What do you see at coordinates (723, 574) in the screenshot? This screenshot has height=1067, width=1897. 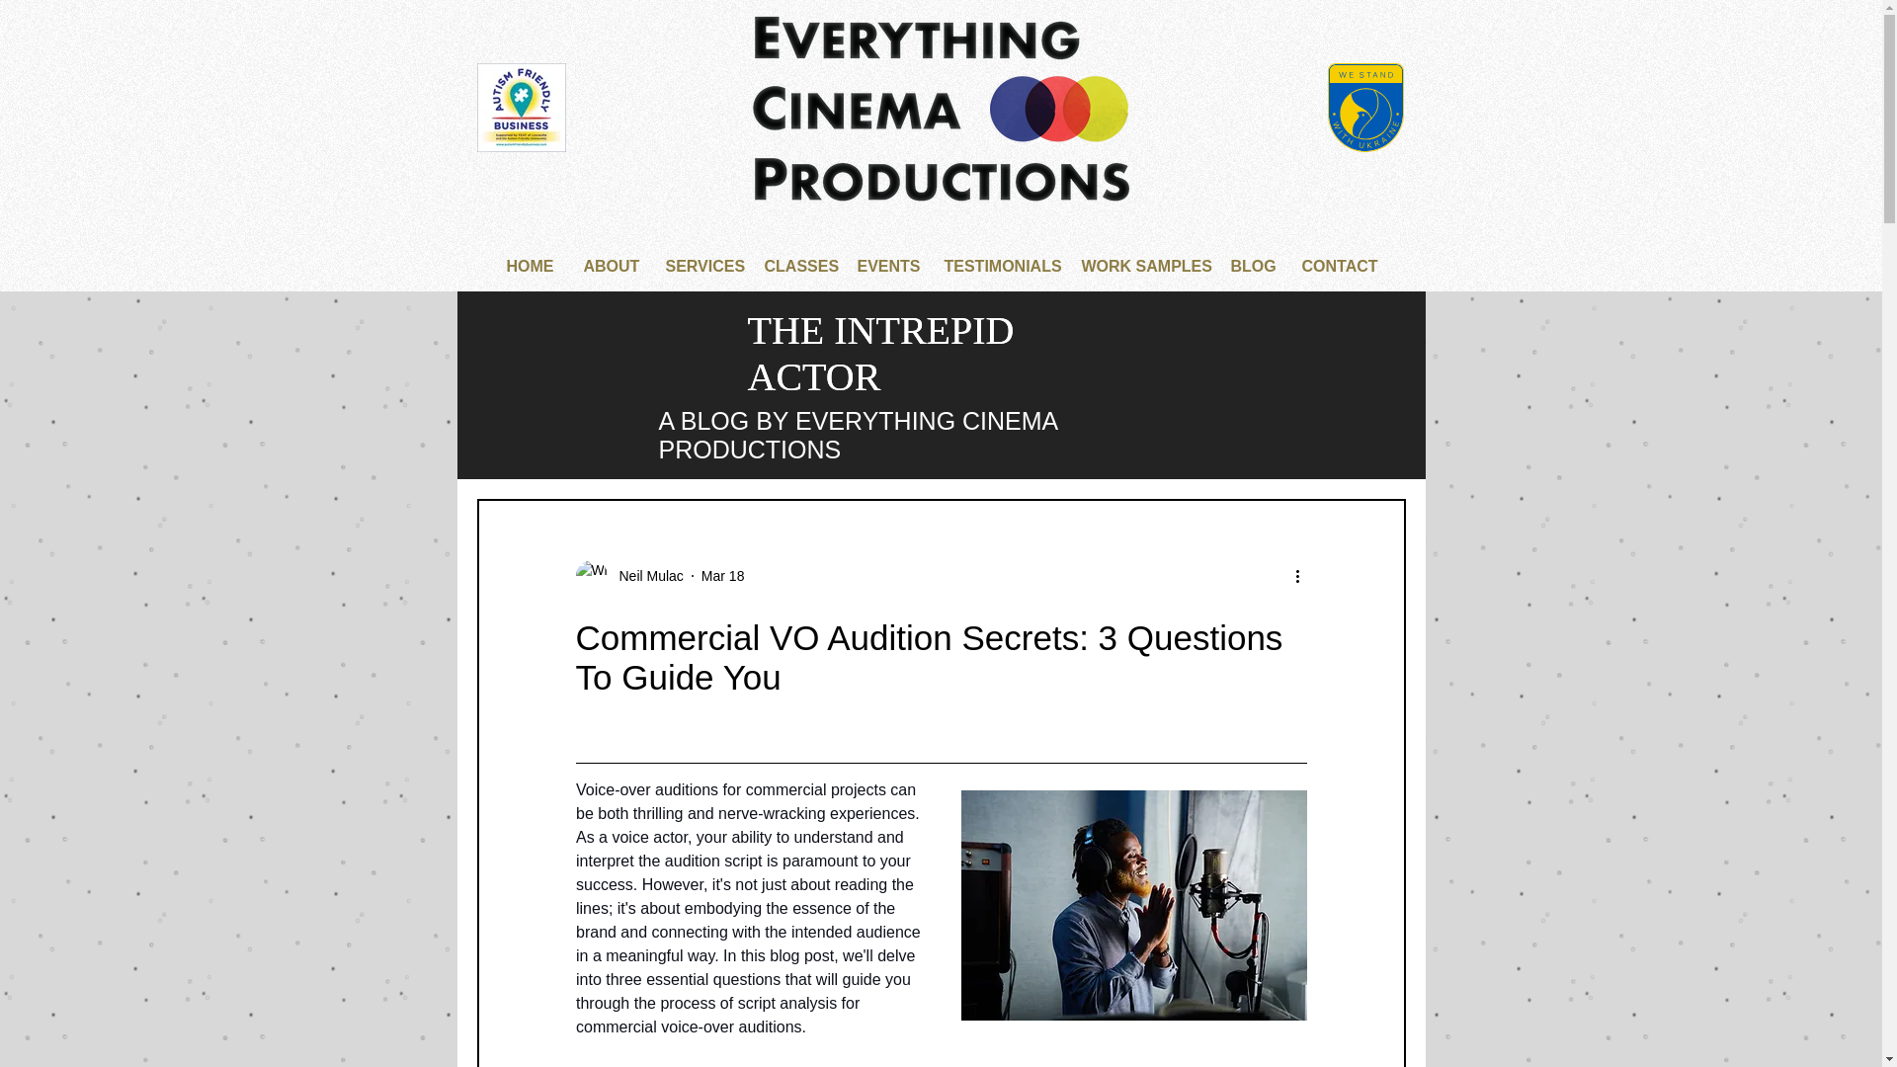 I see `Mar 18` at bounding box center [723, 574].